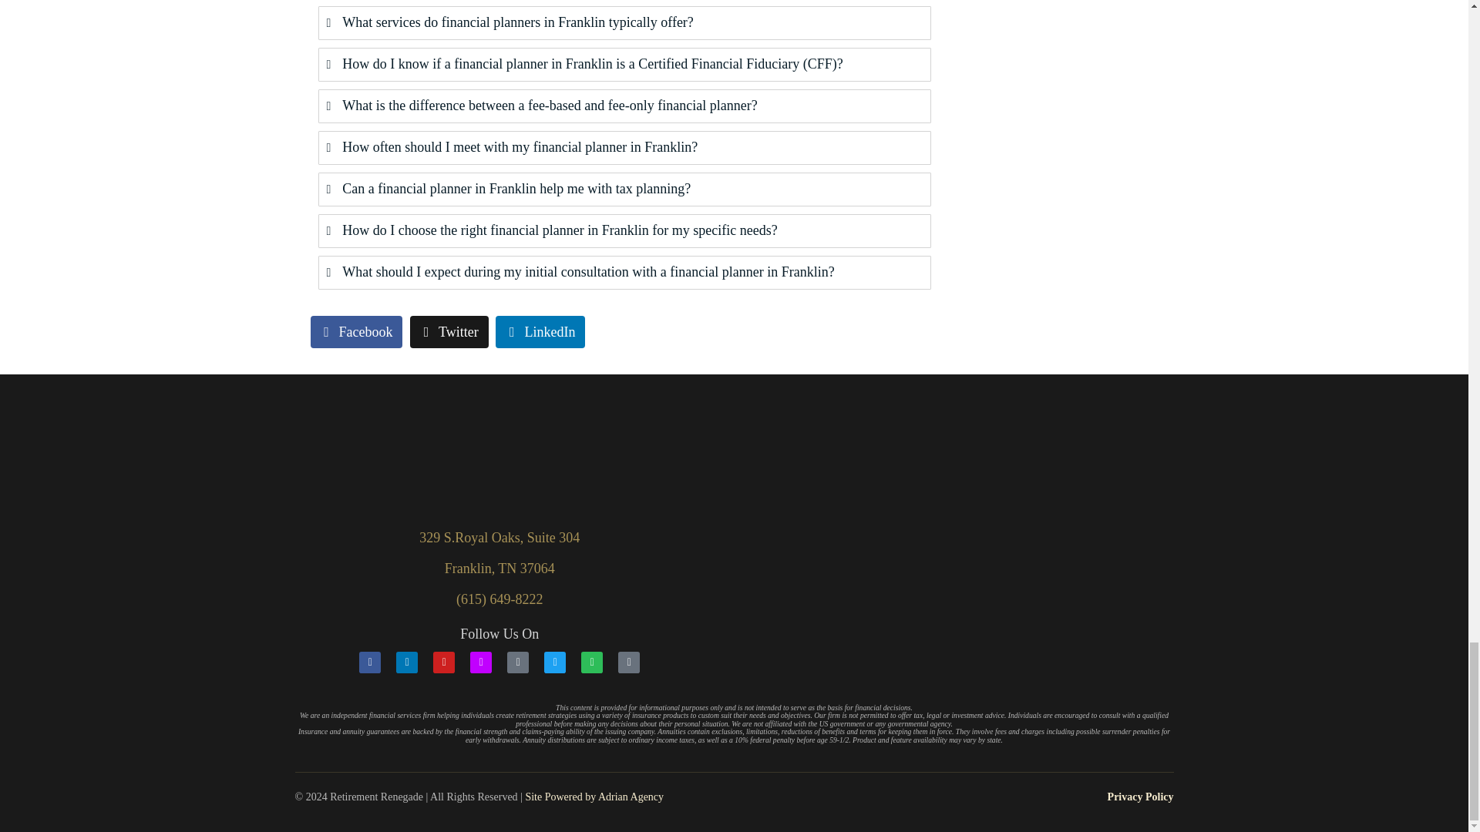  What do you see at coordinates (939, 559) in the screenshot?
I see `329 S. Royal Oaks, Suite 304, Franklin, TN 37064` at bounding box center [939, 559].